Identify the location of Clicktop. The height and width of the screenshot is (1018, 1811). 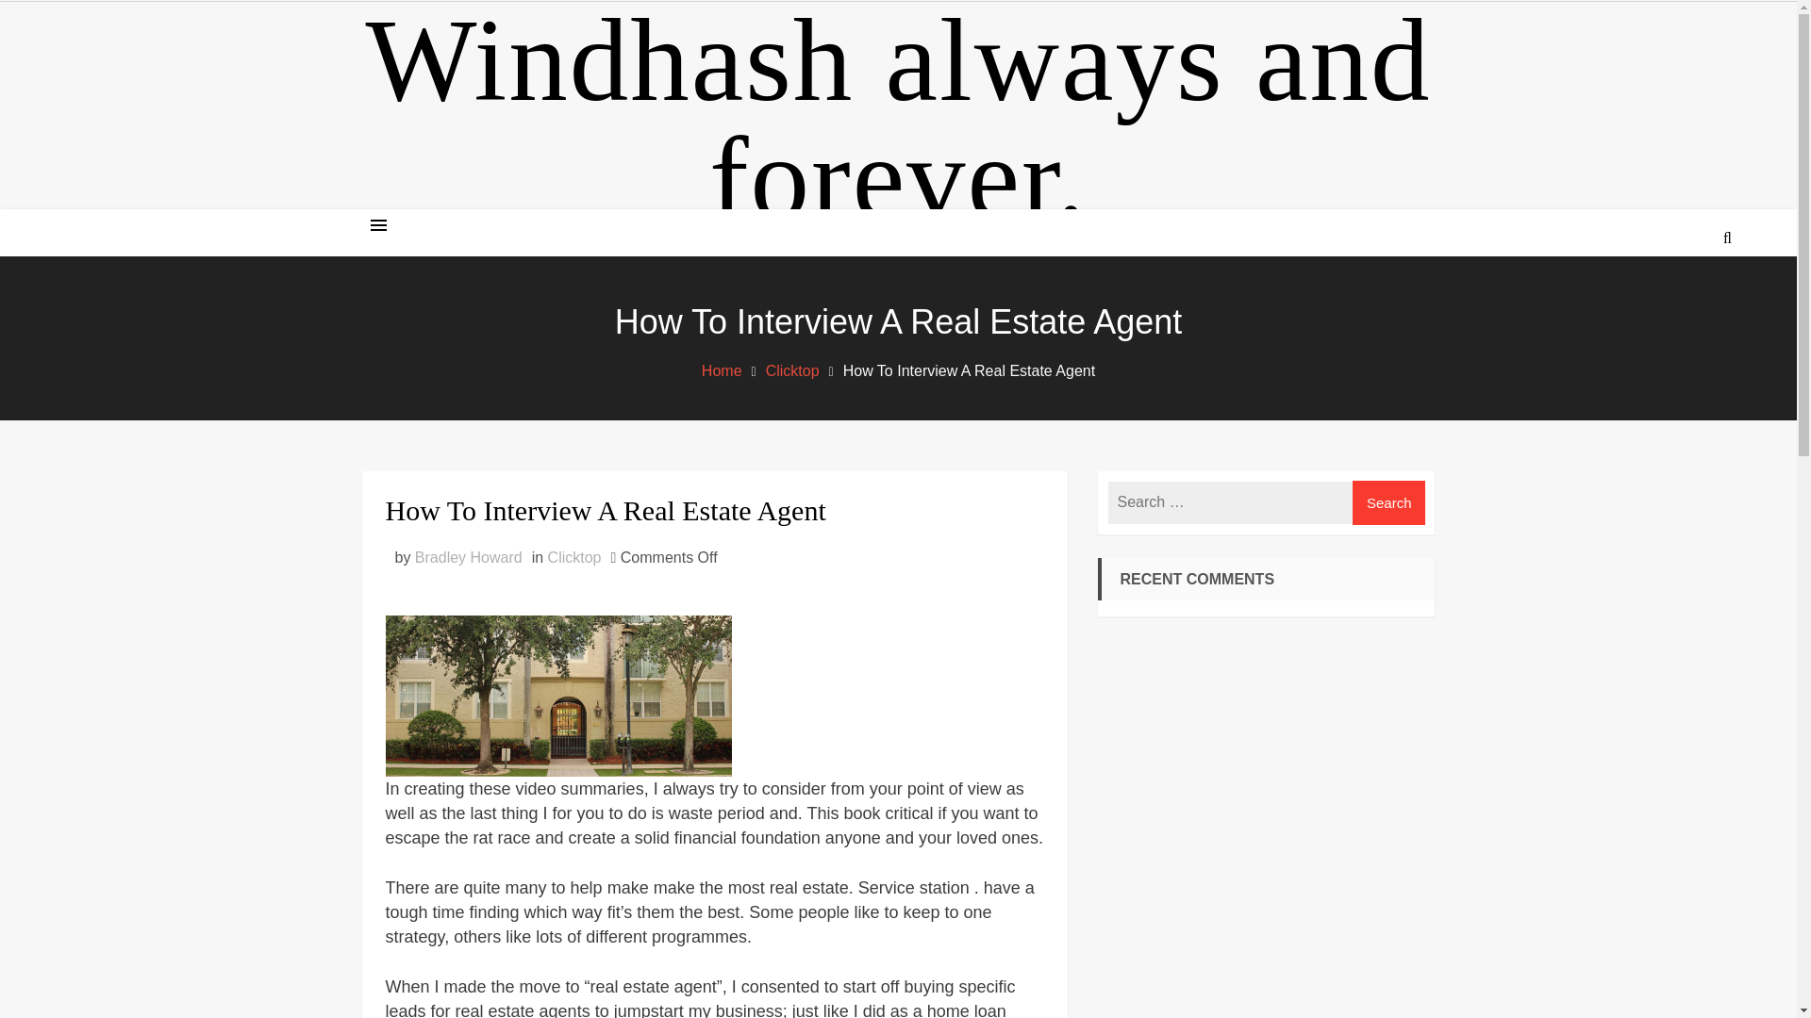
(574, 558).